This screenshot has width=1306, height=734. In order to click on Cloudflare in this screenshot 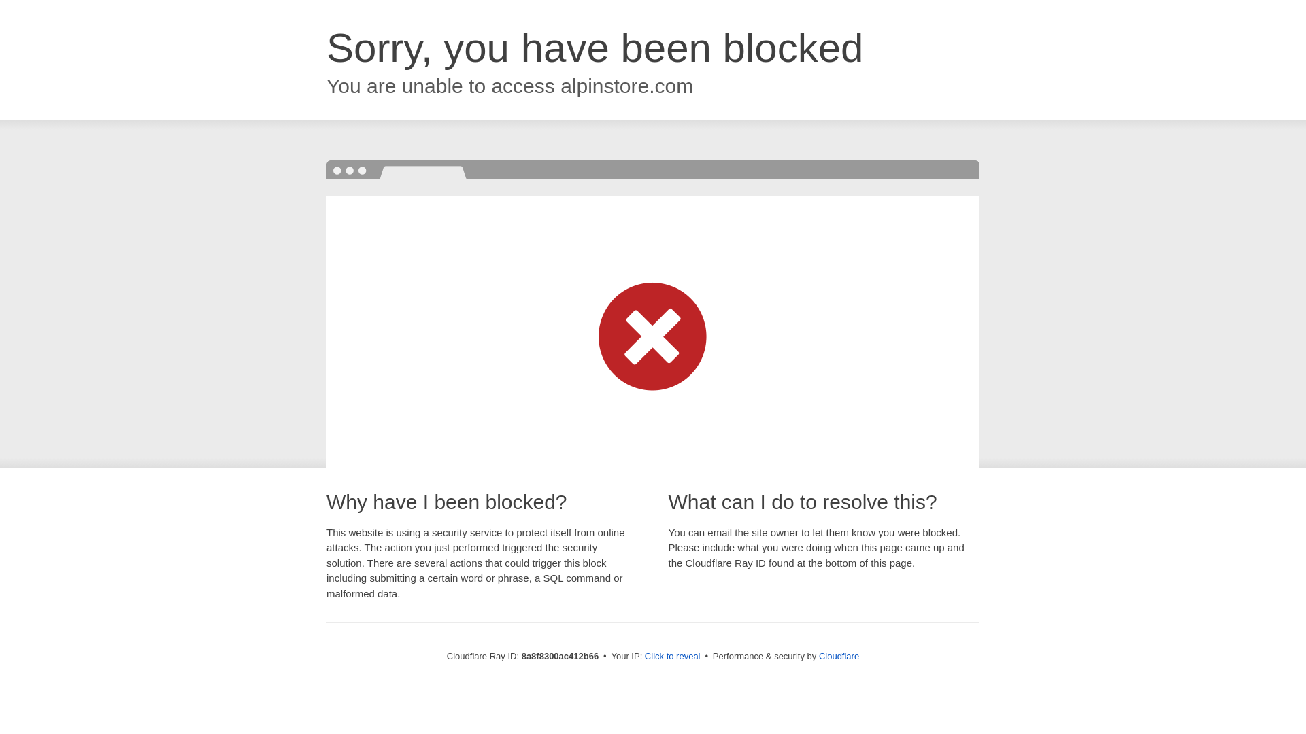, I will do `click(839, 656)`.